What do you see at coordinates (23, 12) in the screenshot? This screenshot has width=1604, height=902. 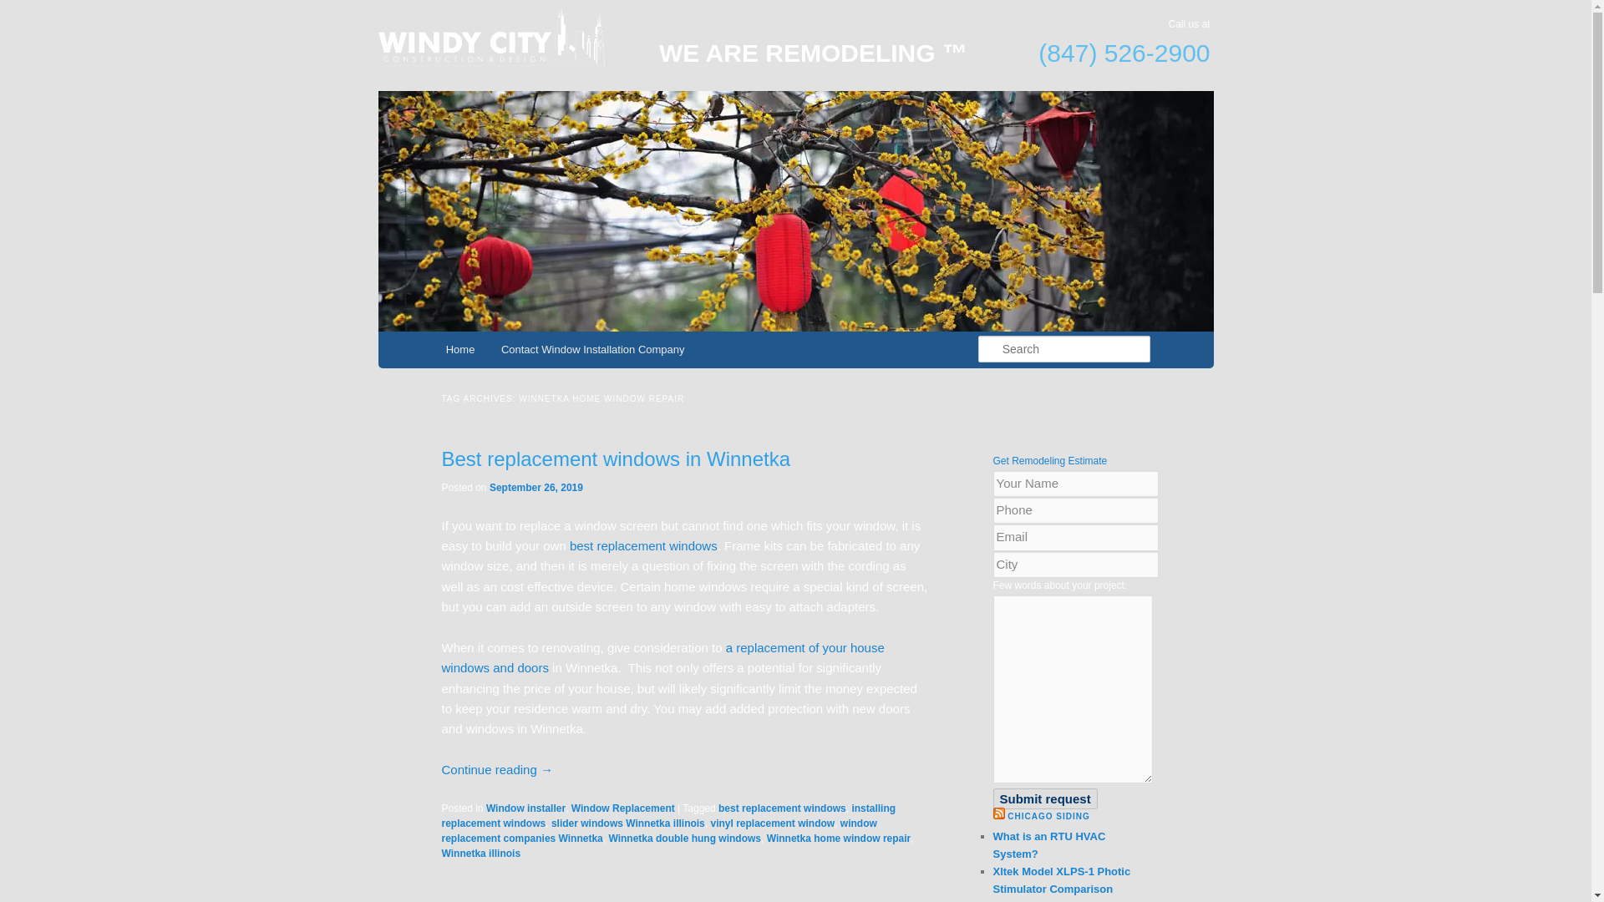 I see `Search` at bounding box center [23, 12].